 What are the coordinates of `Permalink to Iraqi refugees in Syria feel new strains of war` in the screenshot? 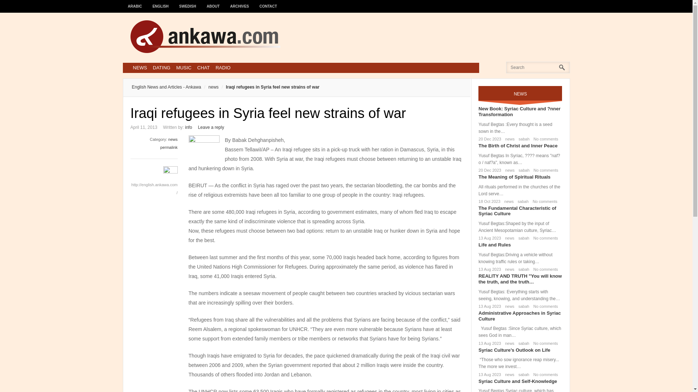 It's located at (169, 147).